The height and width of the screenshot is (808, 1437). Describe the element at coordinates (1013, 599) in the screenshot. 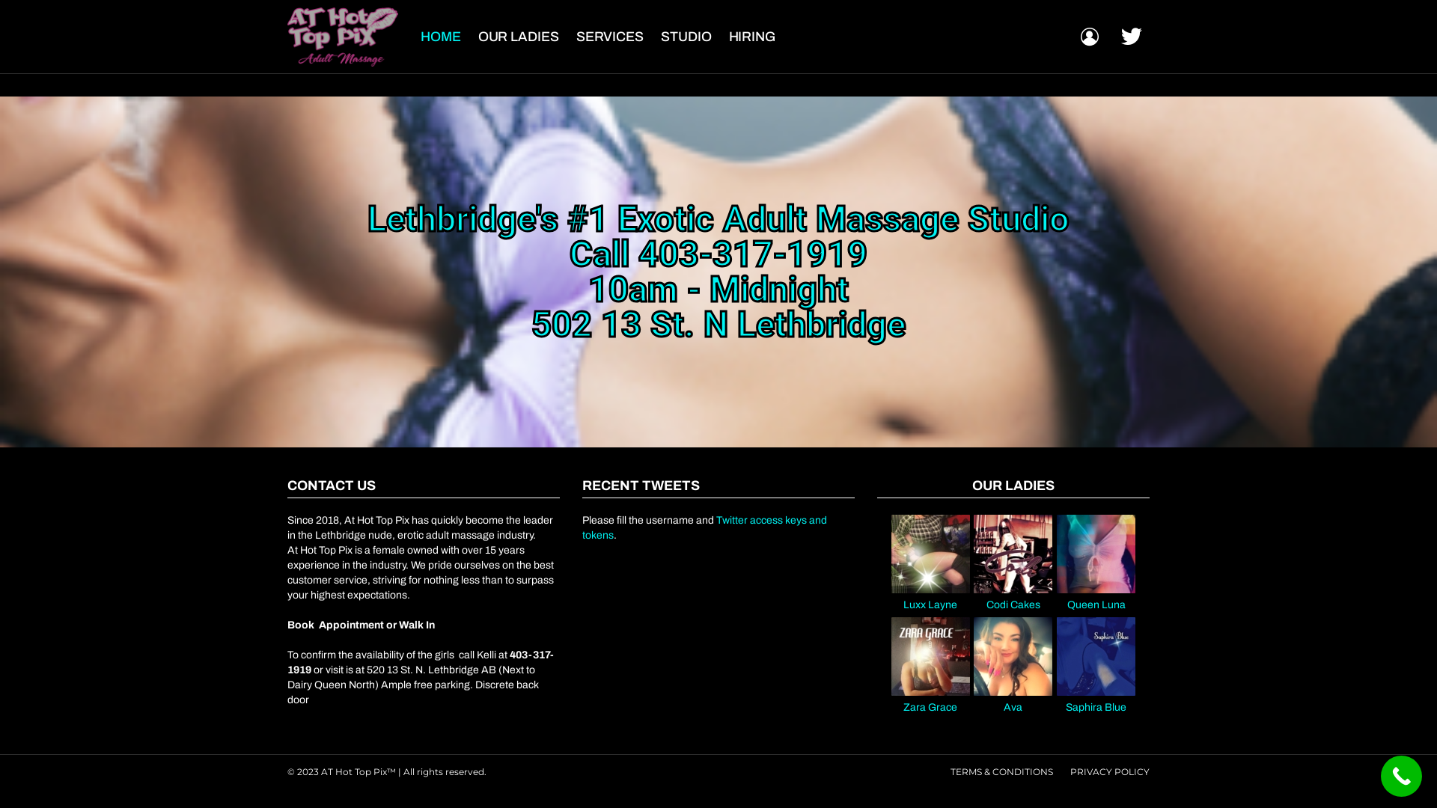

I see `Codi Cakes` at that location.